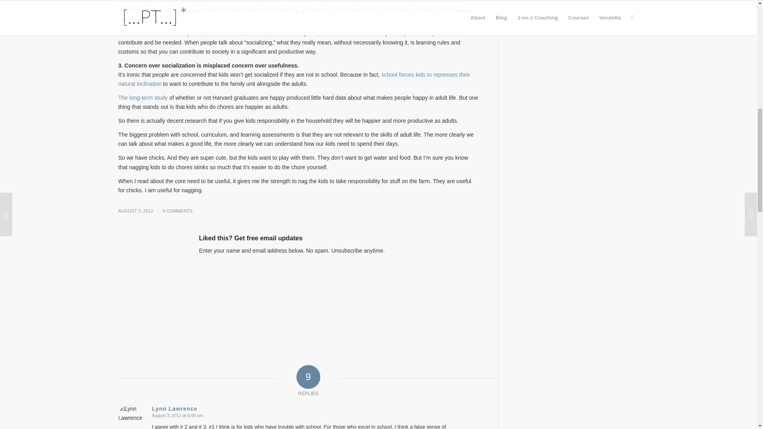  What do you see at coordinates (143, 97) in the screenshot?
I see `The long-term study` at bounding box center [143, 97].